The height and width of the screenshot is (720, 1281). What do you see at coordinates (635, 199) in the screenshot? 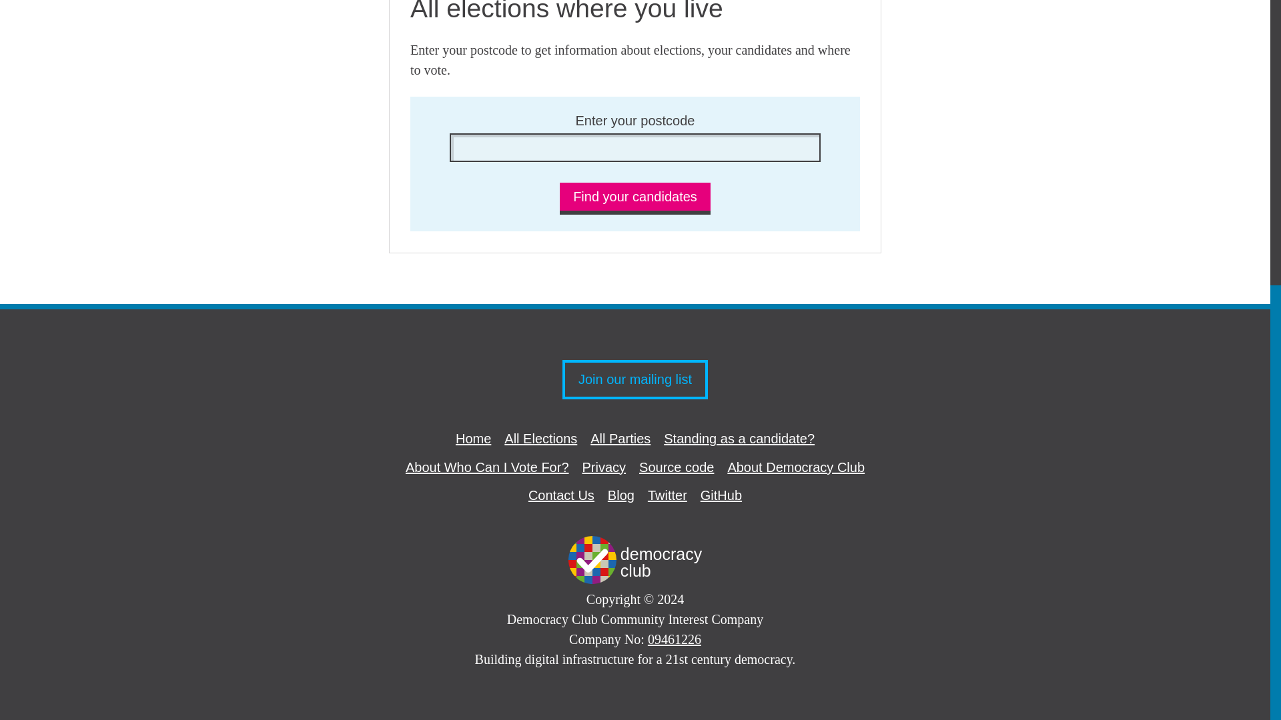
I see `Find your candidates` at bounding box center [635, 199].